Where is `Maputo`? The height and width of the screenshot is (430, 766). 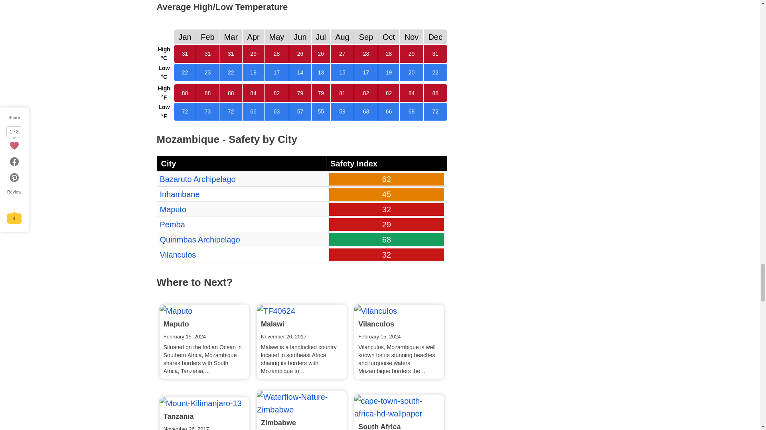 Maputo is located at coordinates (176, 311).